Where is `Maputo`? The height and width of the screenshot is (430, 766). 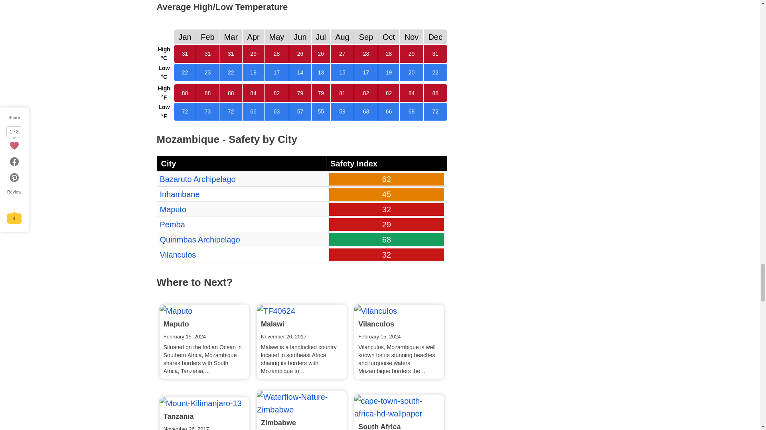 Maputo is located at coordinates (176, 311).